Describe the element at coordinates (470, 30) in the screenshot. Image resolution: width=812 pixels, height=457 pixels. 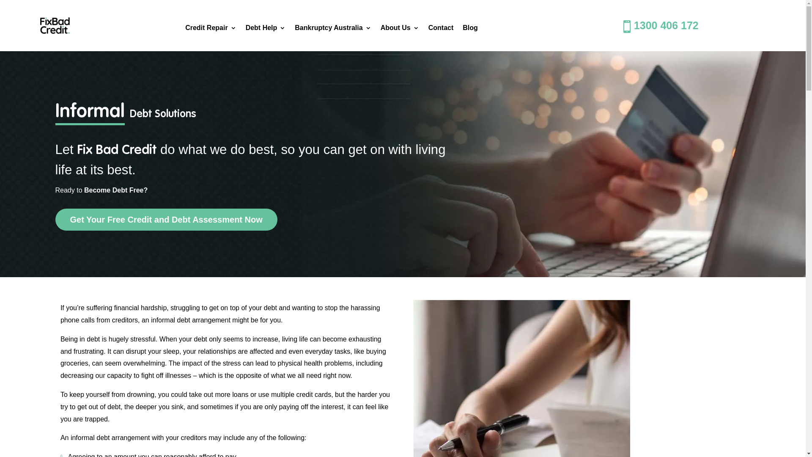
I see `Blog` at that location.